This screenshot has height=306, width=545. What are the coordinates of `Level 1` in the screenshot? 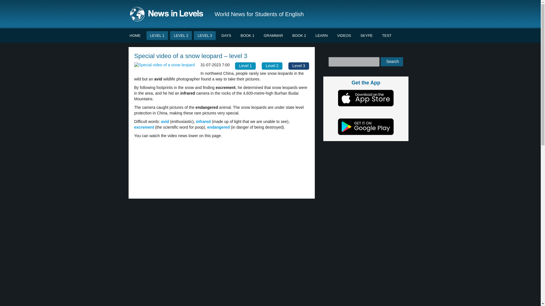 It's located at (245, 66).